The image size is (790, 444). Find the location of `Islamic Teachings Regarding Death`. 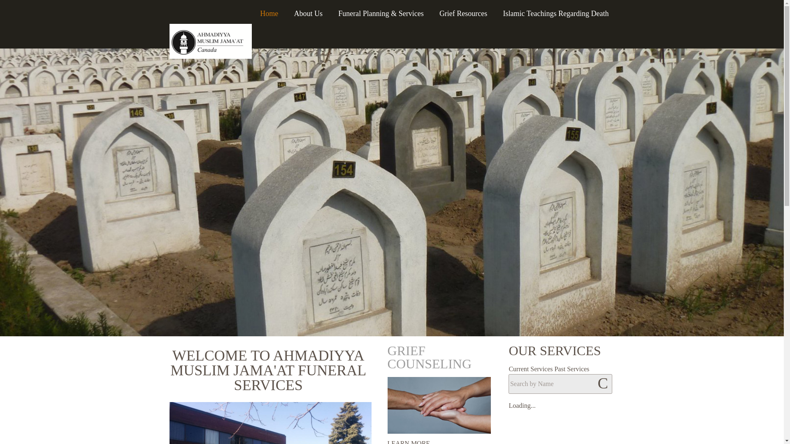

Islamic Teachings Regarding Death is located at coordinates (556, 11).